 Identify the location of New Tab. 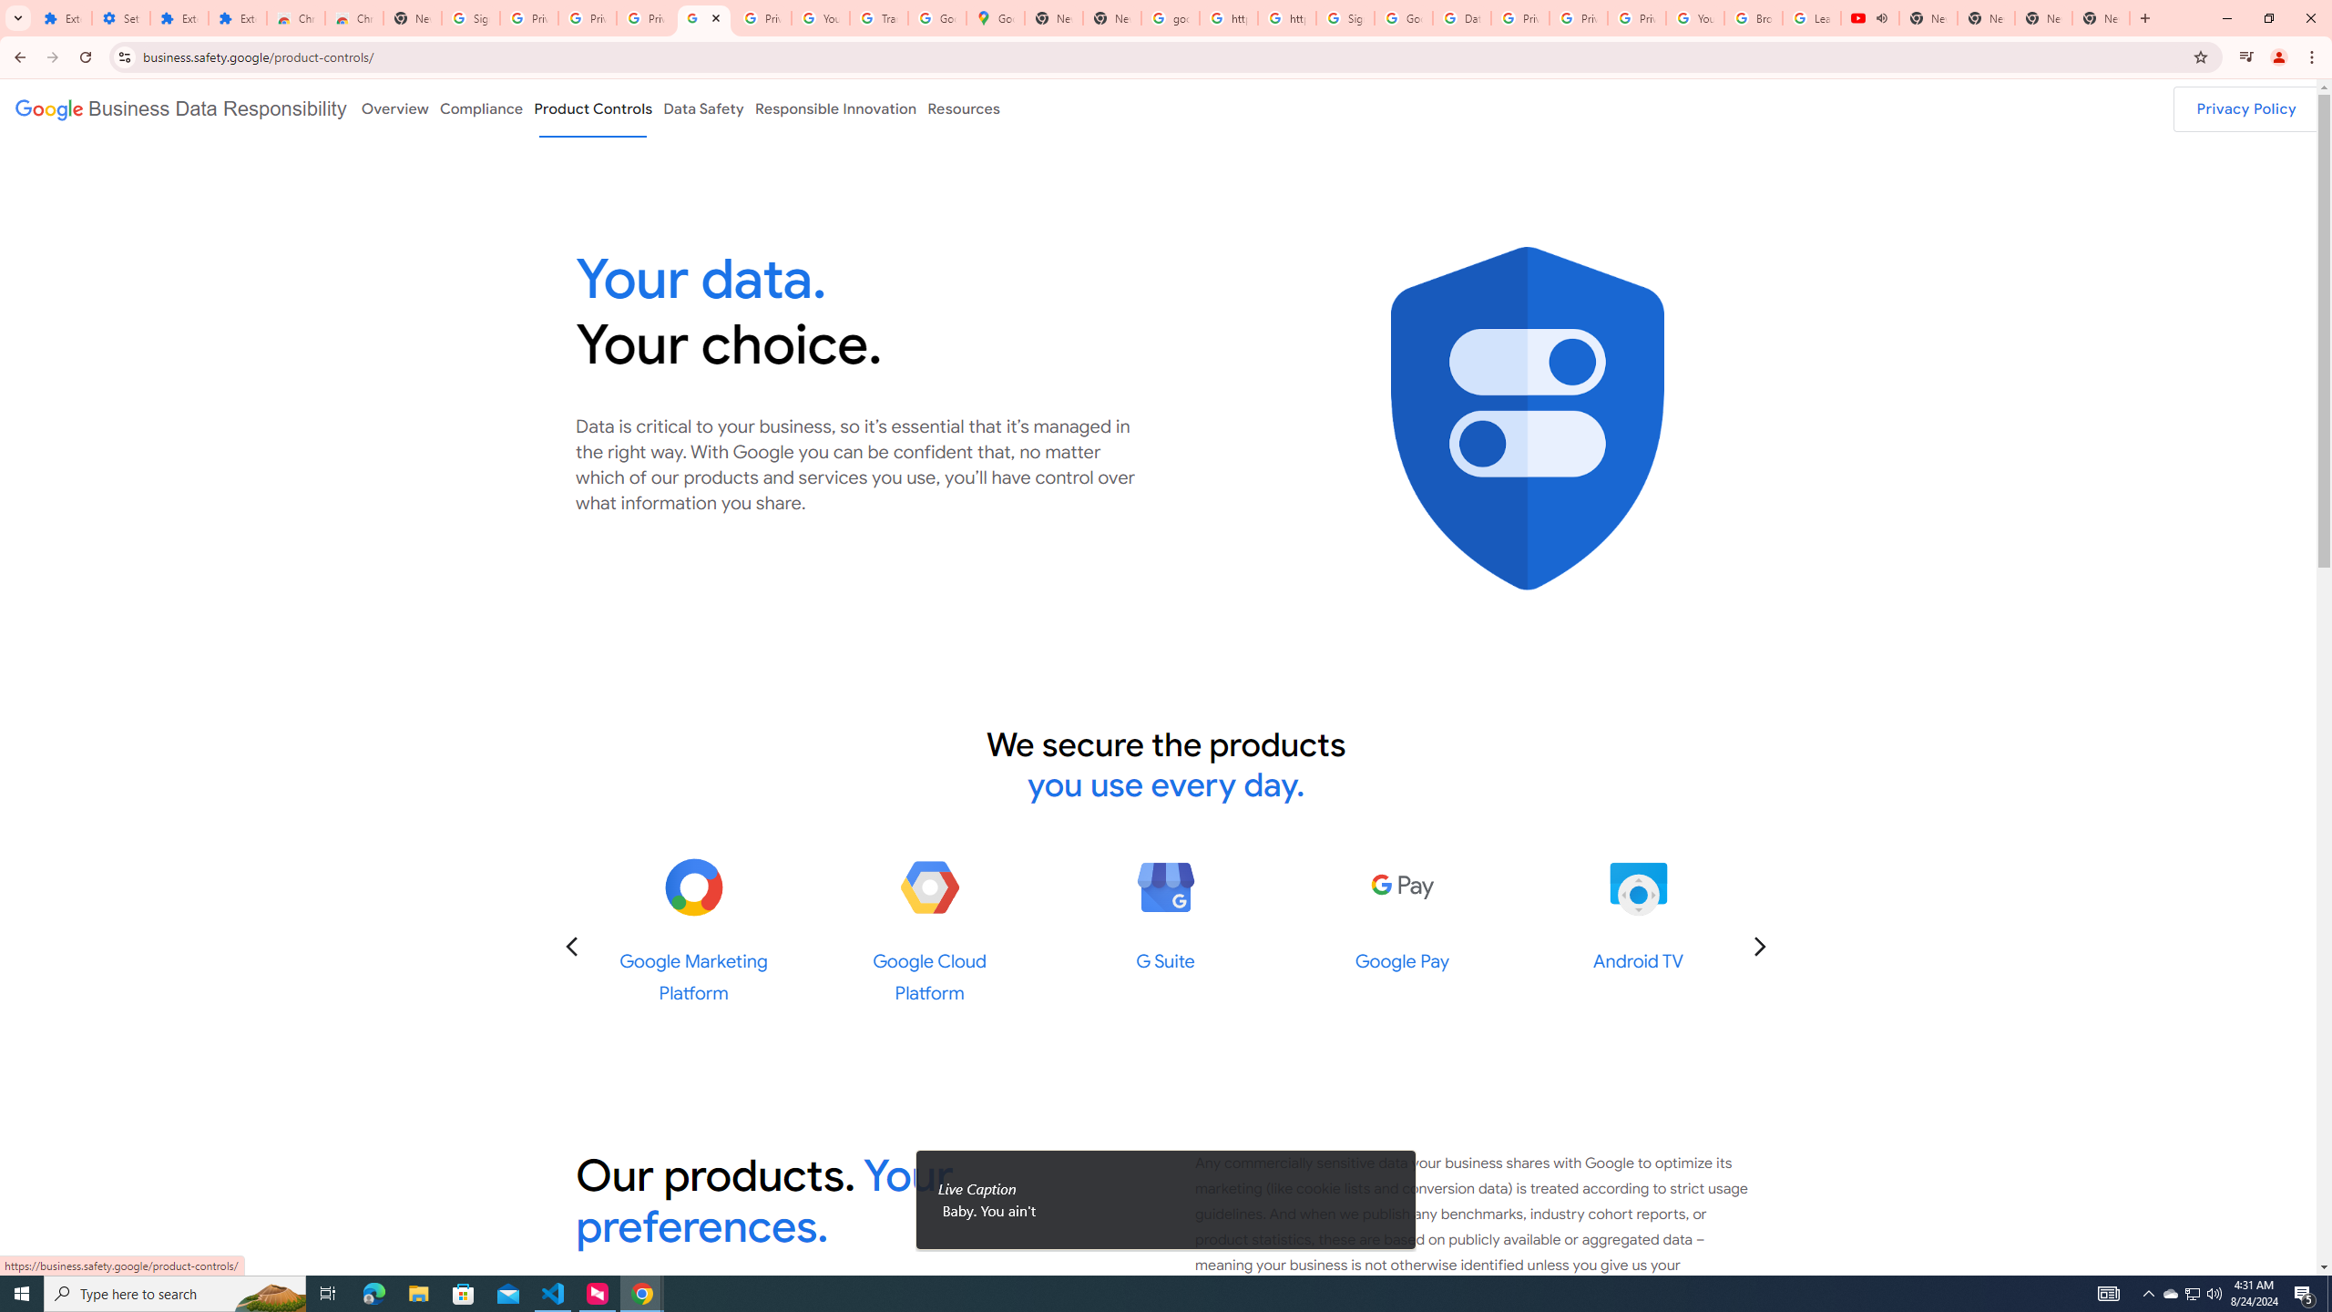
(413, 18).